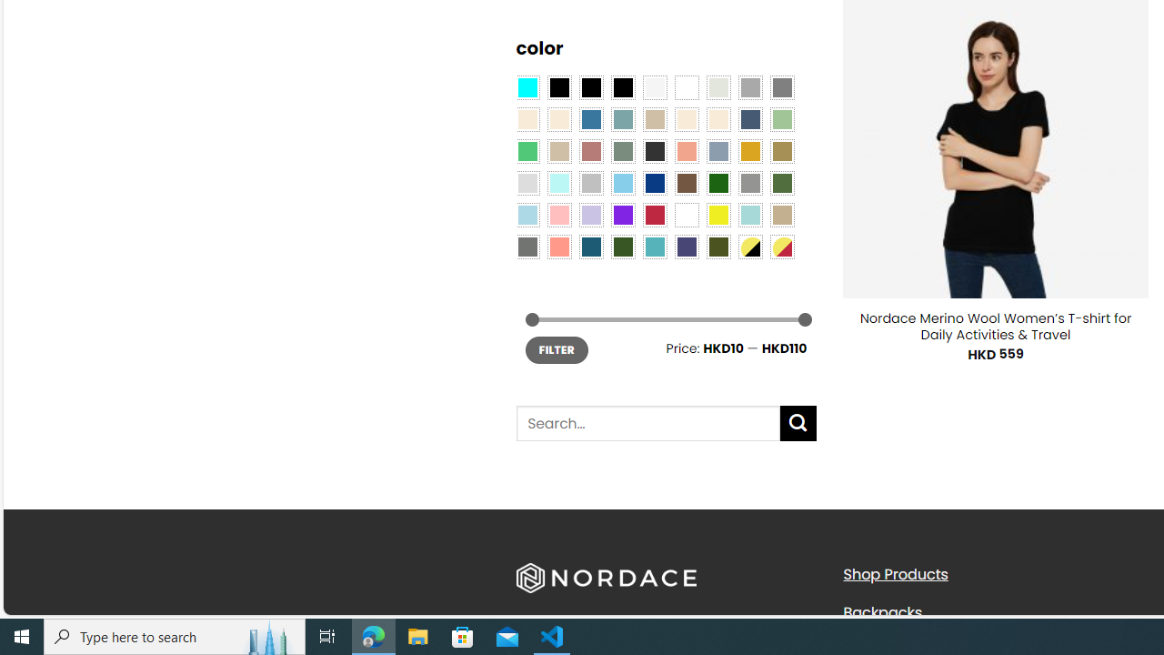 Image resolution: width=1164 pixels, height=655 pixels. Describe the element at coordinates (782, 182) in the screenshot. I see `Green` at that location.